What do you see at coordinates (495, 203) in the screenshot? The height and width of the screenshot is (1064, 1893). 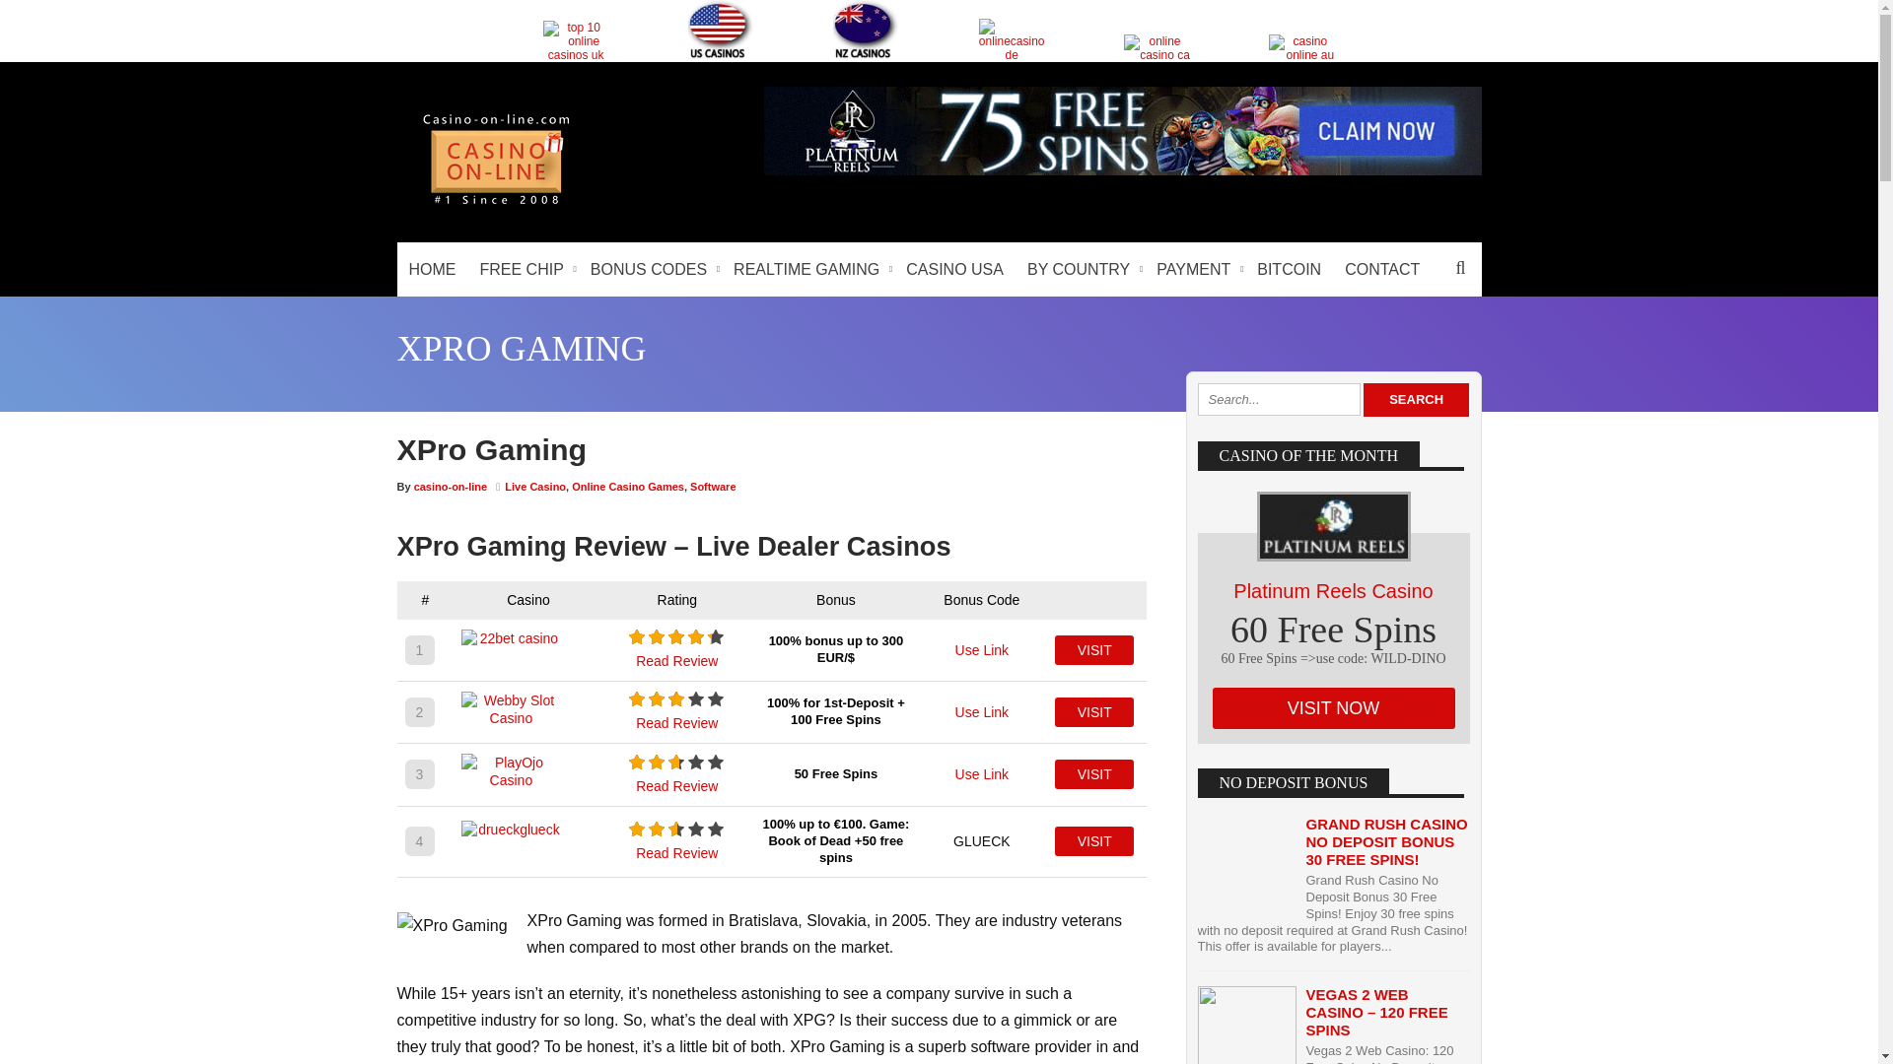 I see `Casino-on-line.com` at bounding box center [495, 203].